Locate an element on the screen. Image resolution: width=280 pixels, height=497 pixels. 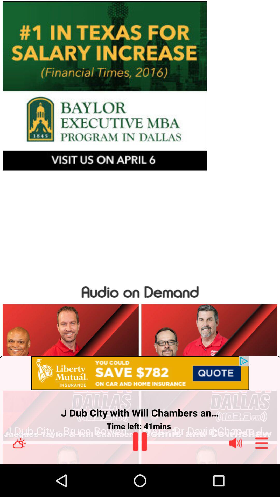
the blinking box with picture means thats where you can adjust your volume is located at coordinates (235, 443).